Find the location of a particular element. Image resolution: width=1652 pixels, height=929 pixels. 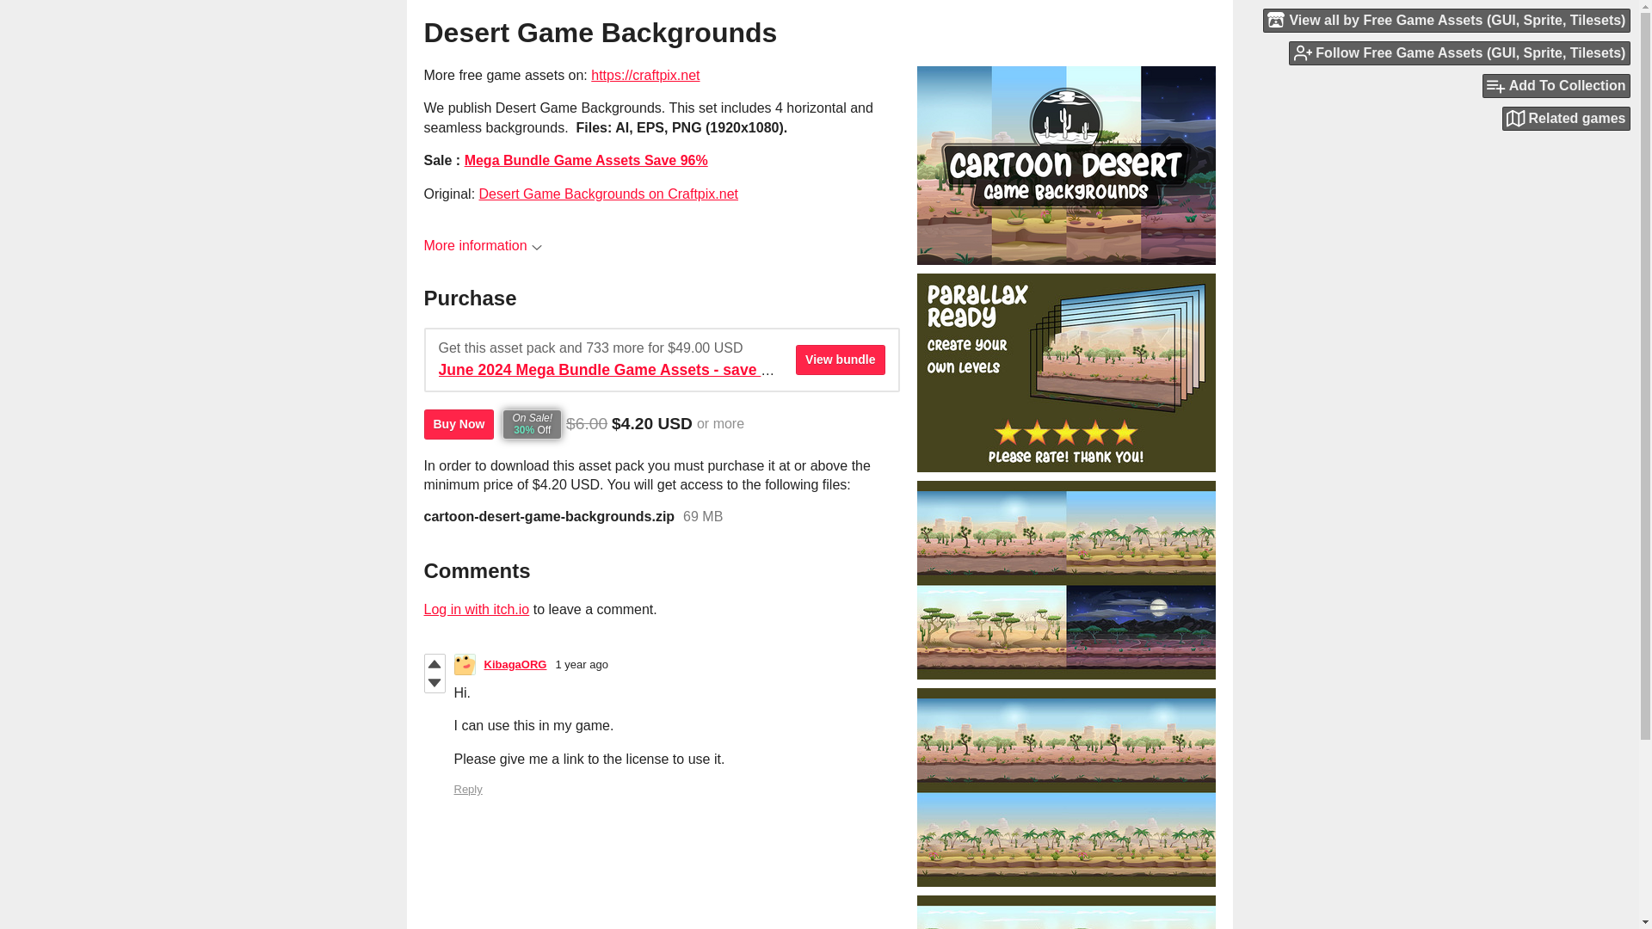

More information is located at coordinates (482, 244).